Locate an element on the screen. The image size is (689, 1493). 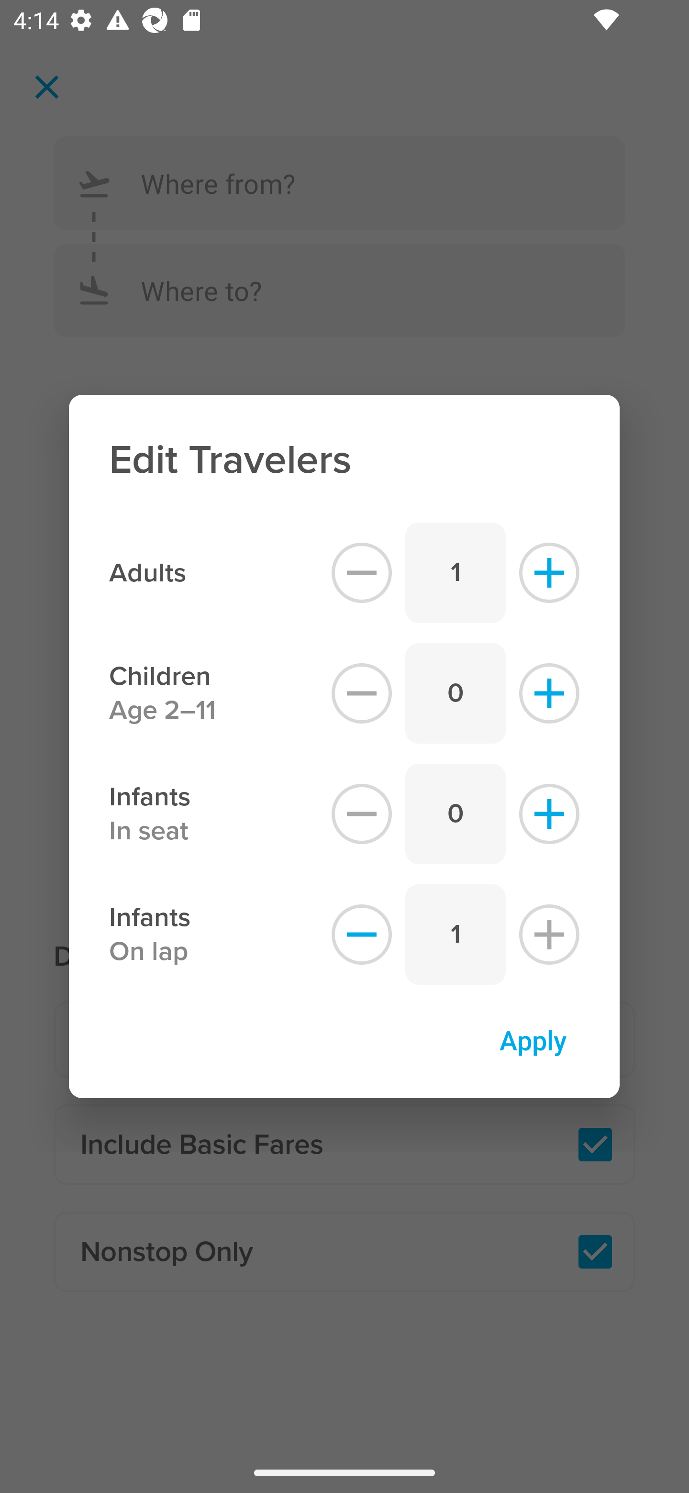
Decrease value is located at coordinates (362, 693).